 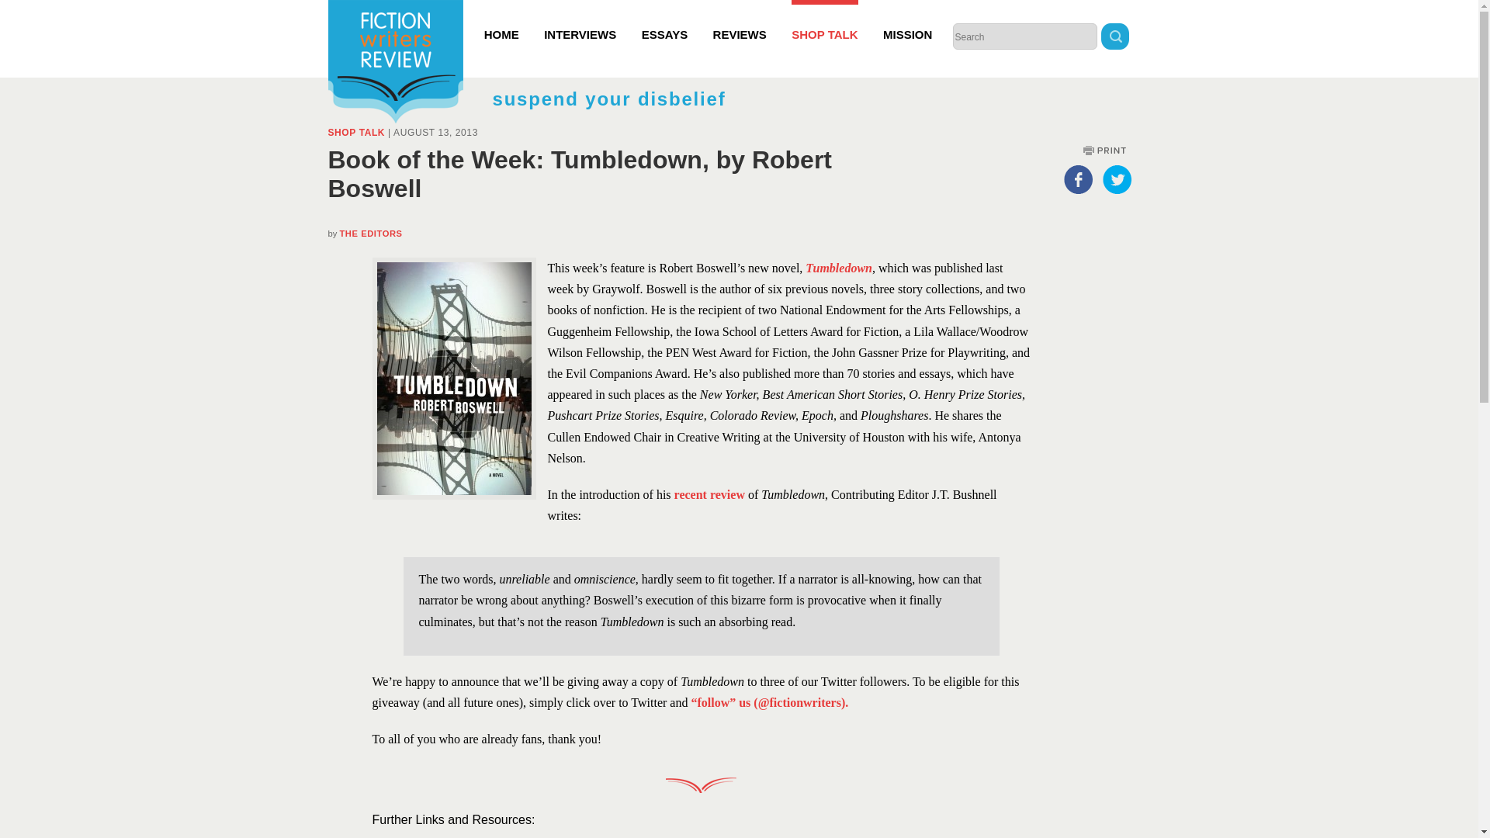 What do you see at coordinates (824, 20) in the screenshot?
I see `SHOP TALK` at bounding box center [824, 20].